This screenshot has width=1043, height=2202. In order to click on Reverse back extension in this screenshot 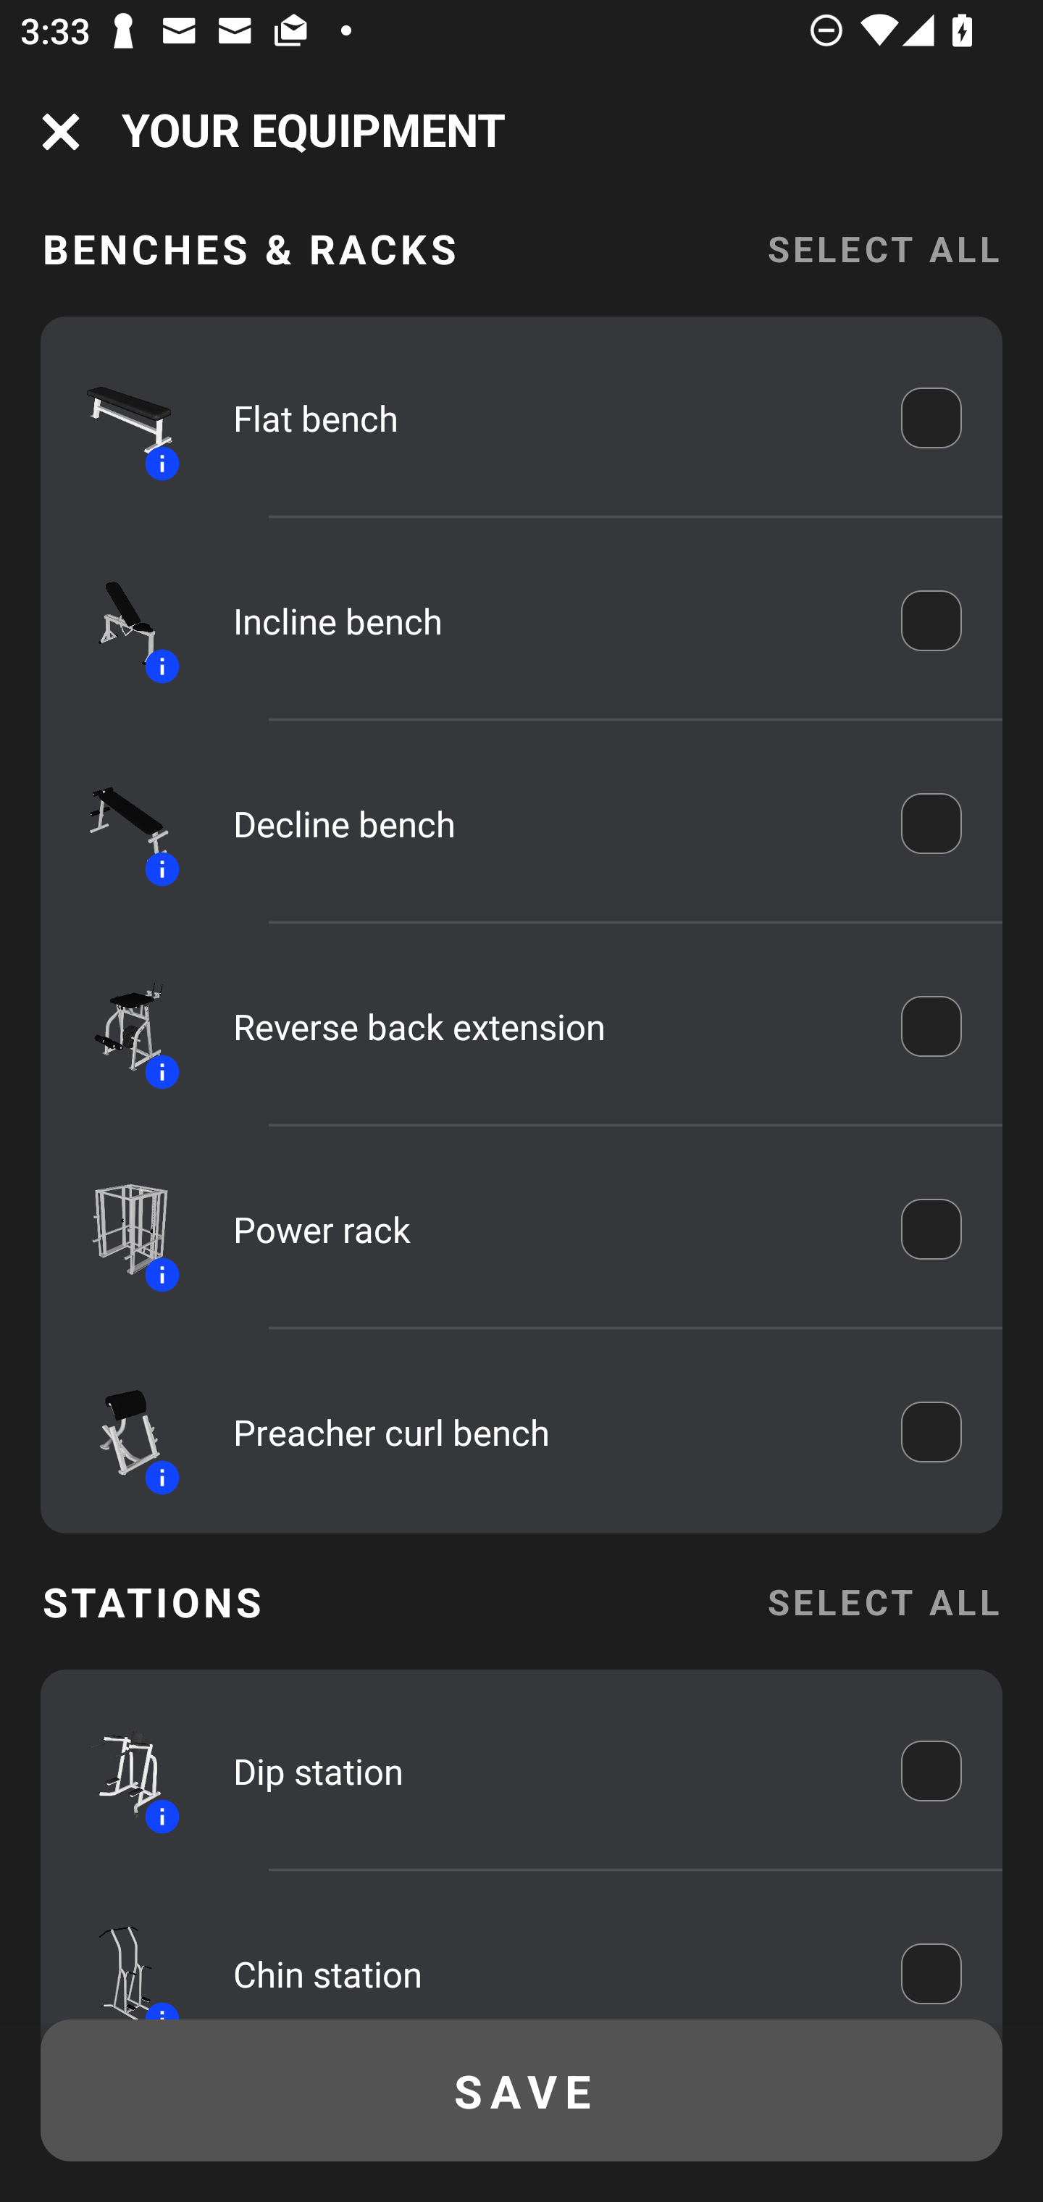, I will do `click(547, 1026)`.